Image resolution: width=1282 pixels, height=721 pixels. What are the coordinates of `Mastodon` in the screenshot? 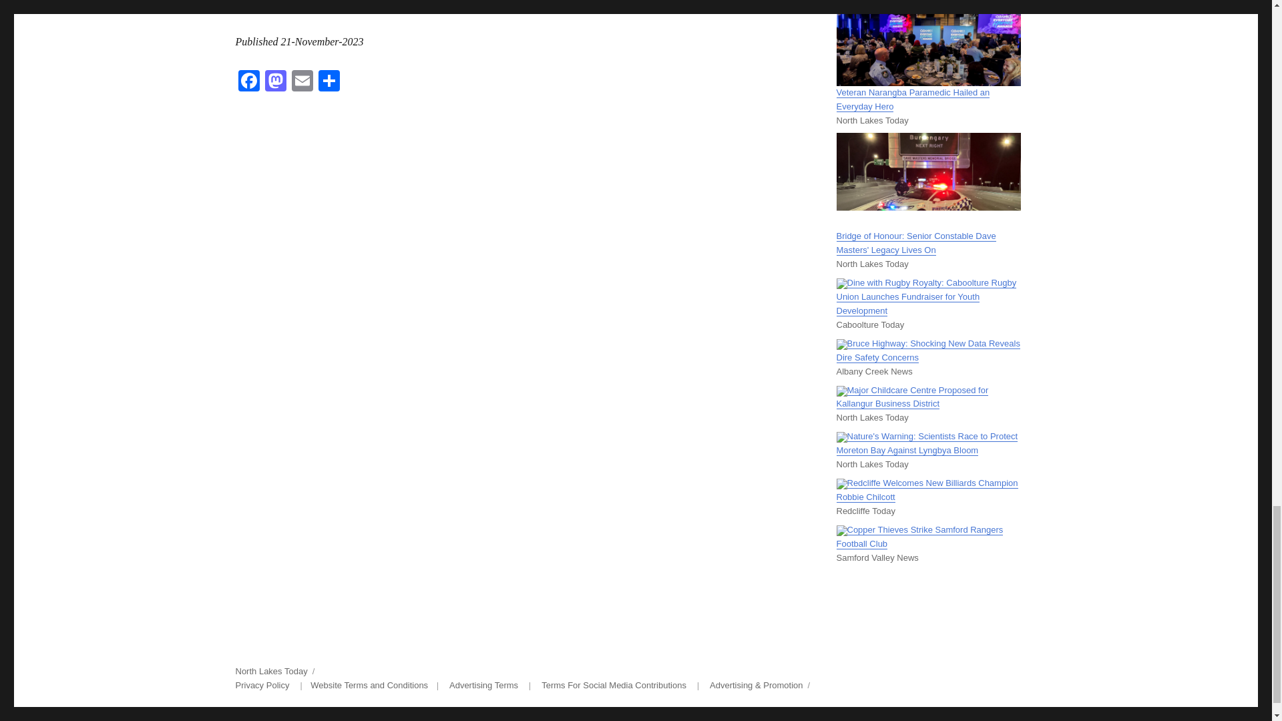 It's located at (275, 81).